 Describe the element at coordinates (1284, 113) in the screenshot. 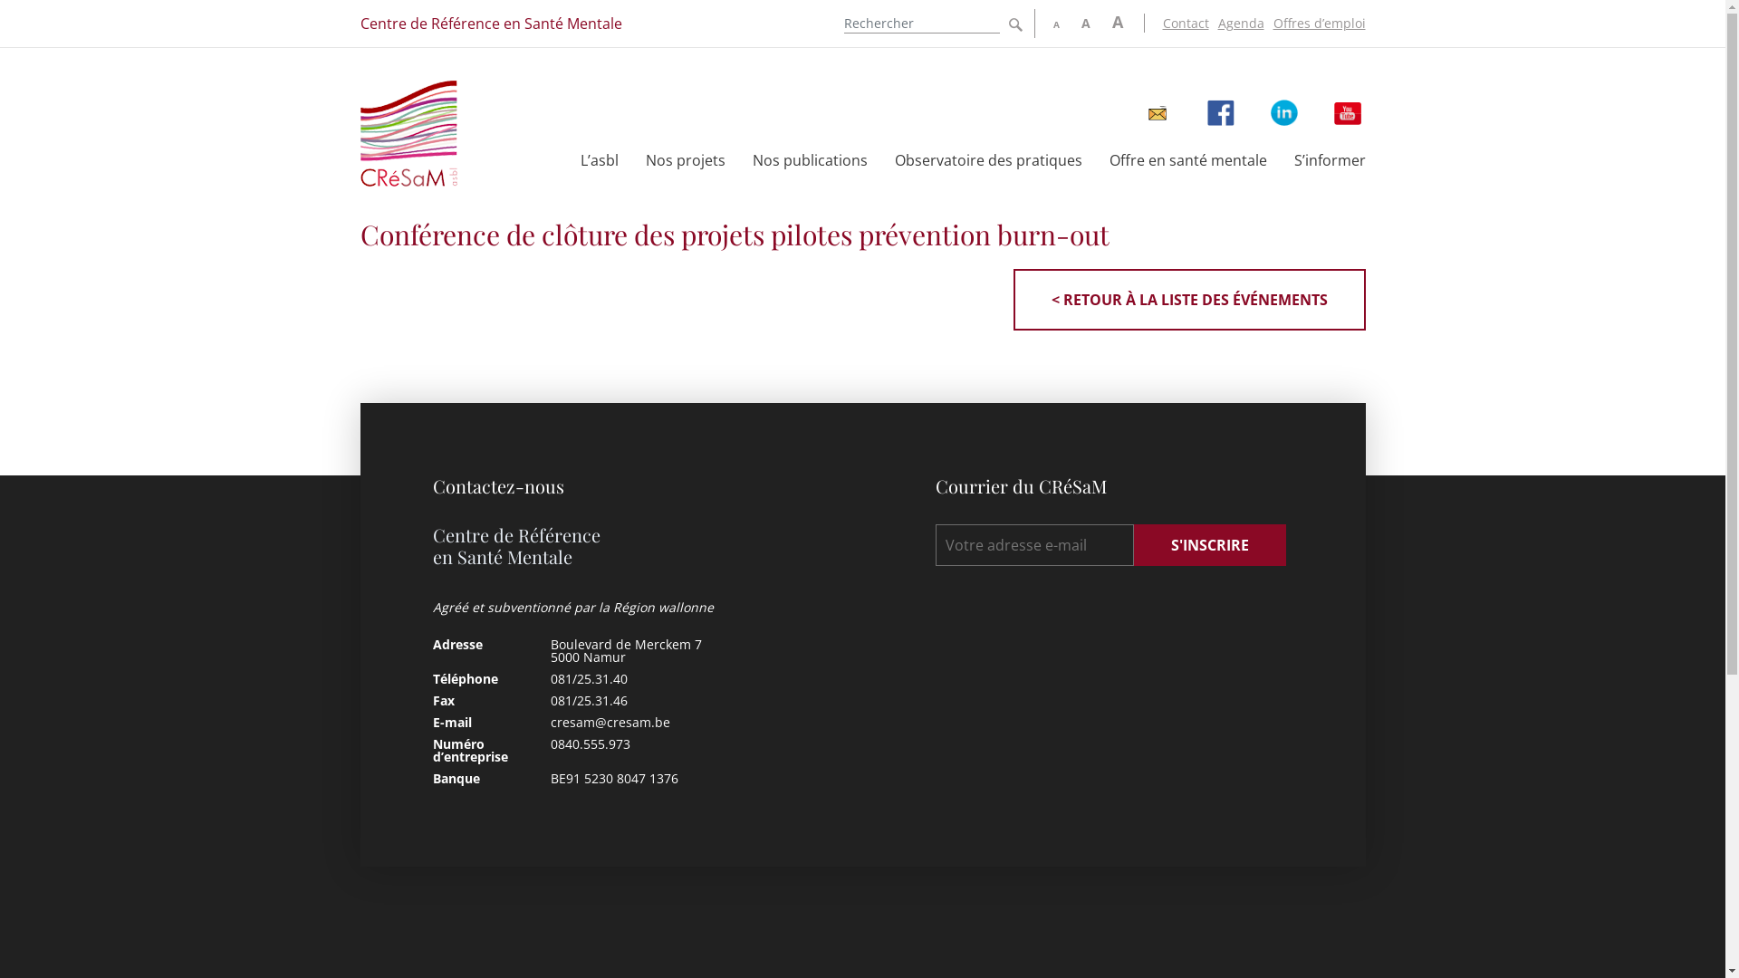

I see `Linkedin` at that location.